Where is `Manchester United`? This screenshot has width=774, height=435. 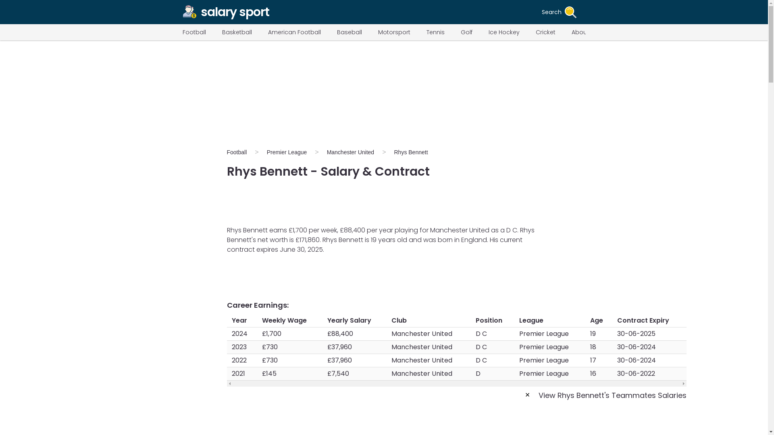 Manchester United is located at coordinates (351, 152).